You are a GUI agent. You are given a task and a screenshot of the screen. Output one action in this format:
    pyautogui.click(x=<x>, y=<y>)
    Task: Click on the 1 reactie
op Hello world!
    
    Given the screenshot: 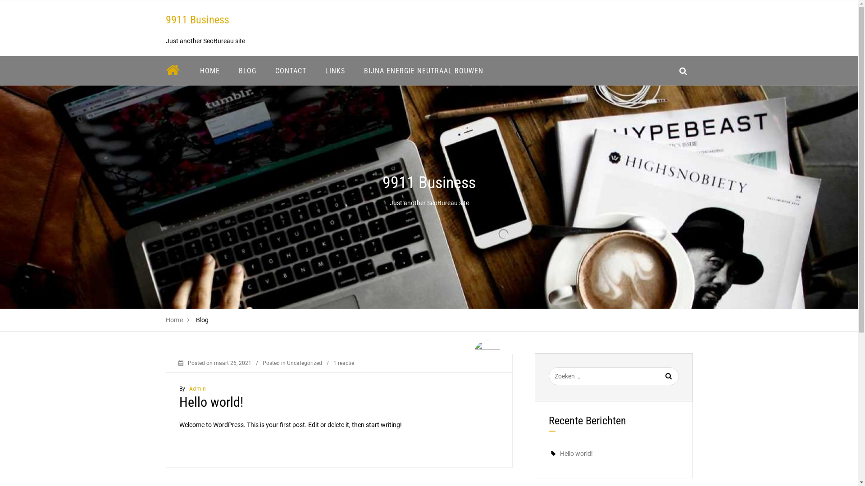 What is the action you would take?
    pyautogui.click(x=344, y=363)
    